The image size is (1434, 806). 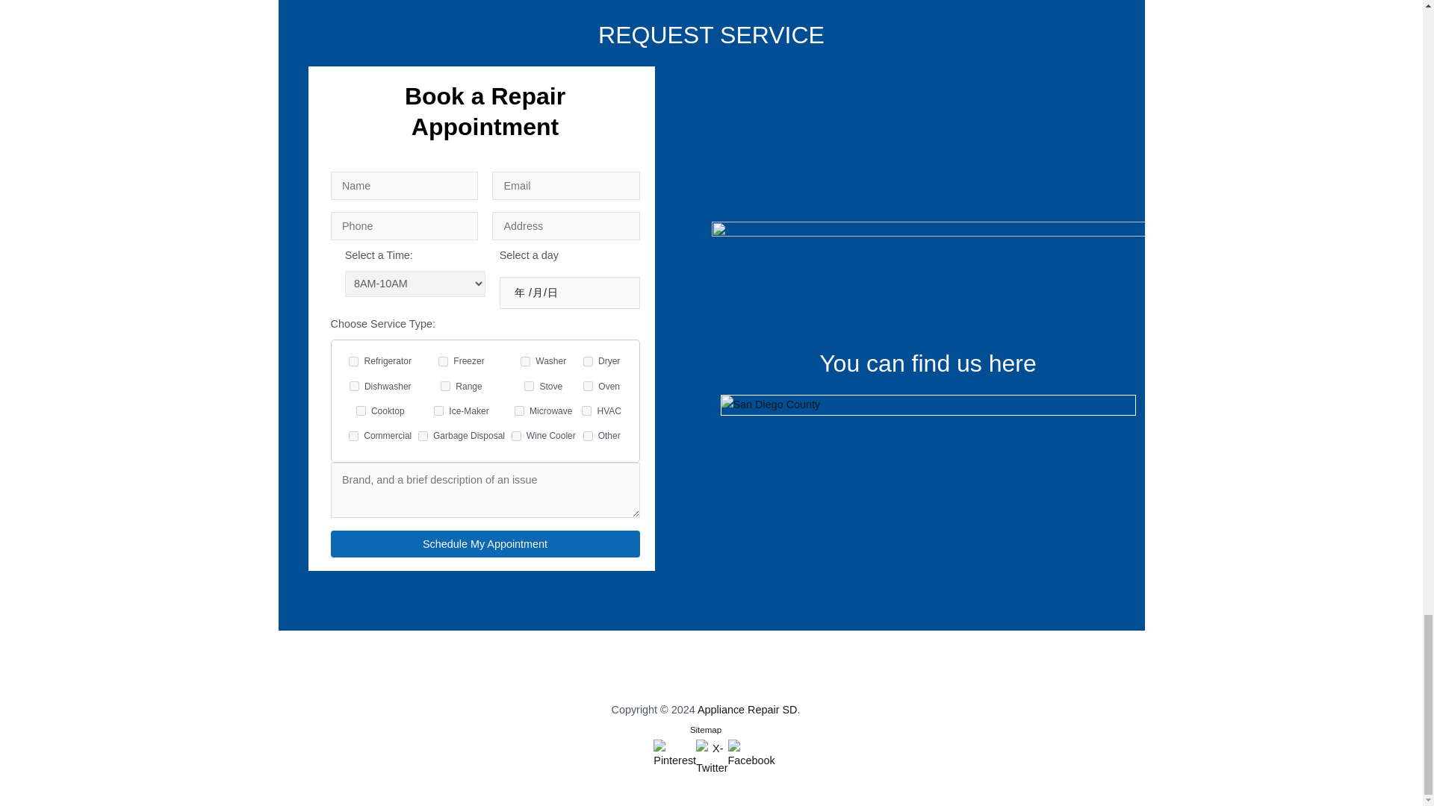 I want to click on Oven, so click(x=589, y=385).